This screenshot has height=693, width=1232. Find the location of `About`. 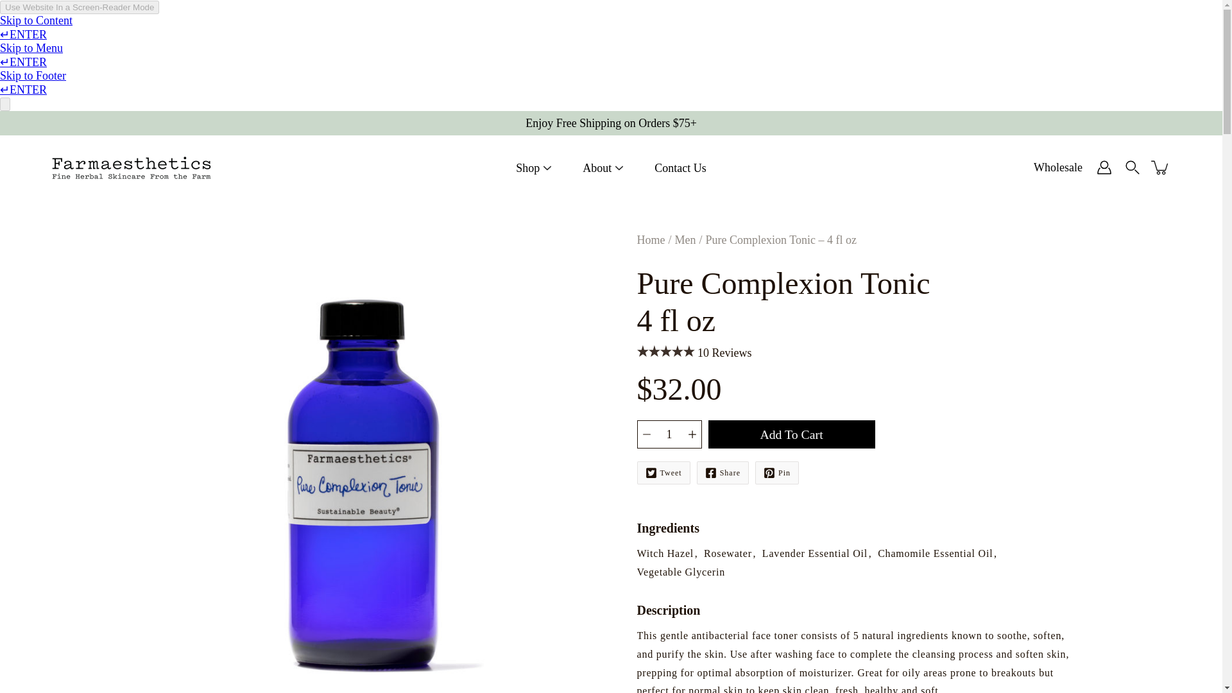

About is located at coordinates (597, 168).